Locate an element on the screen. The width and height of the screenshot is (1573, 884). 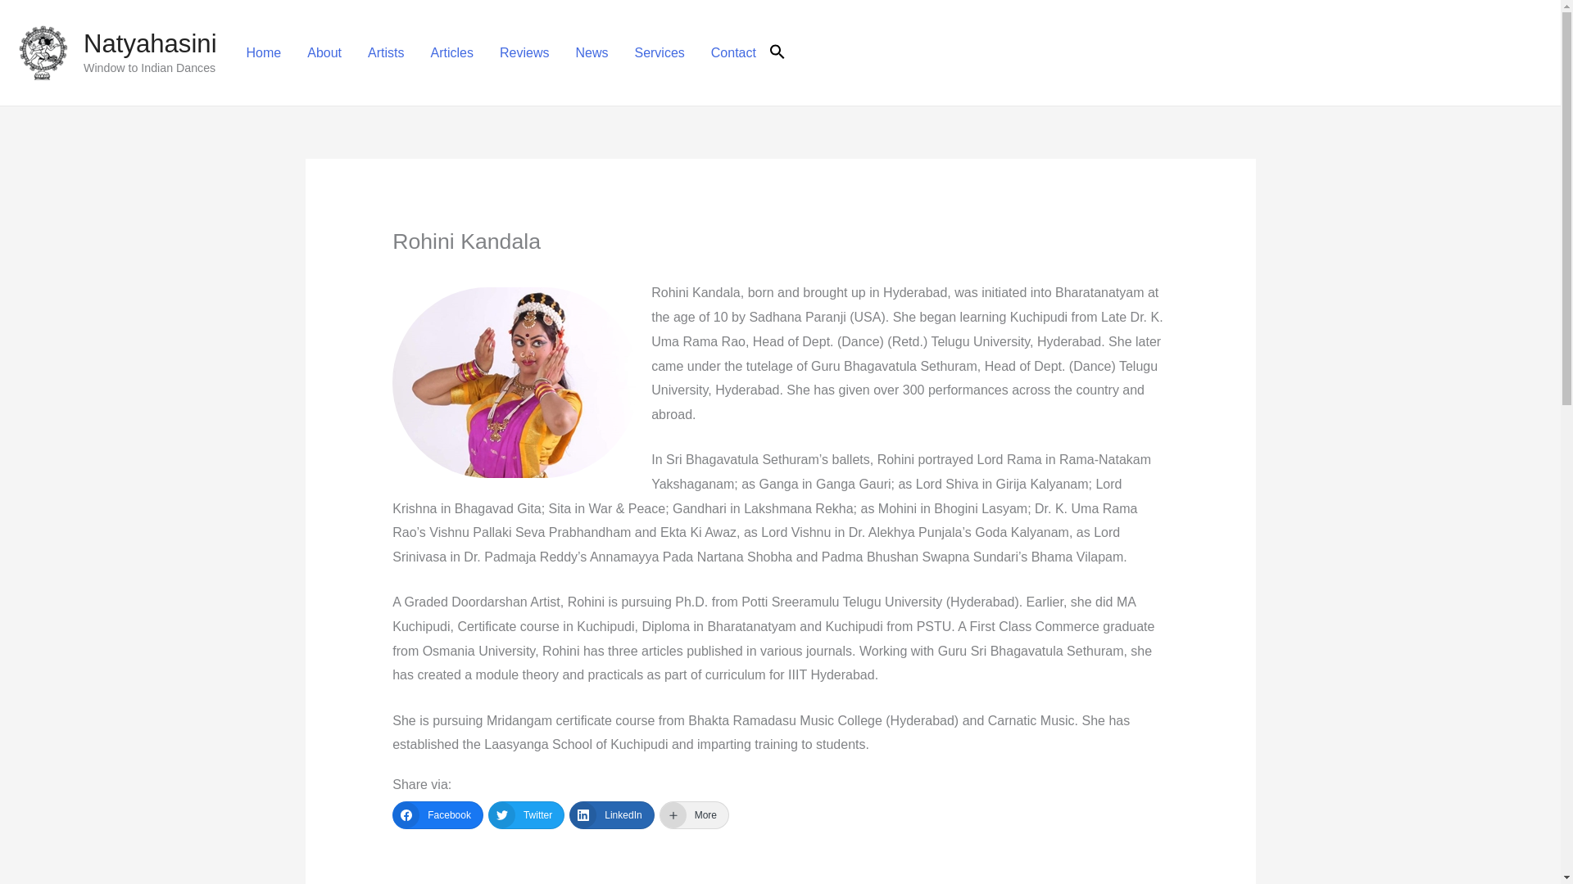
LinkedIn is located at coordinates (611, 815).